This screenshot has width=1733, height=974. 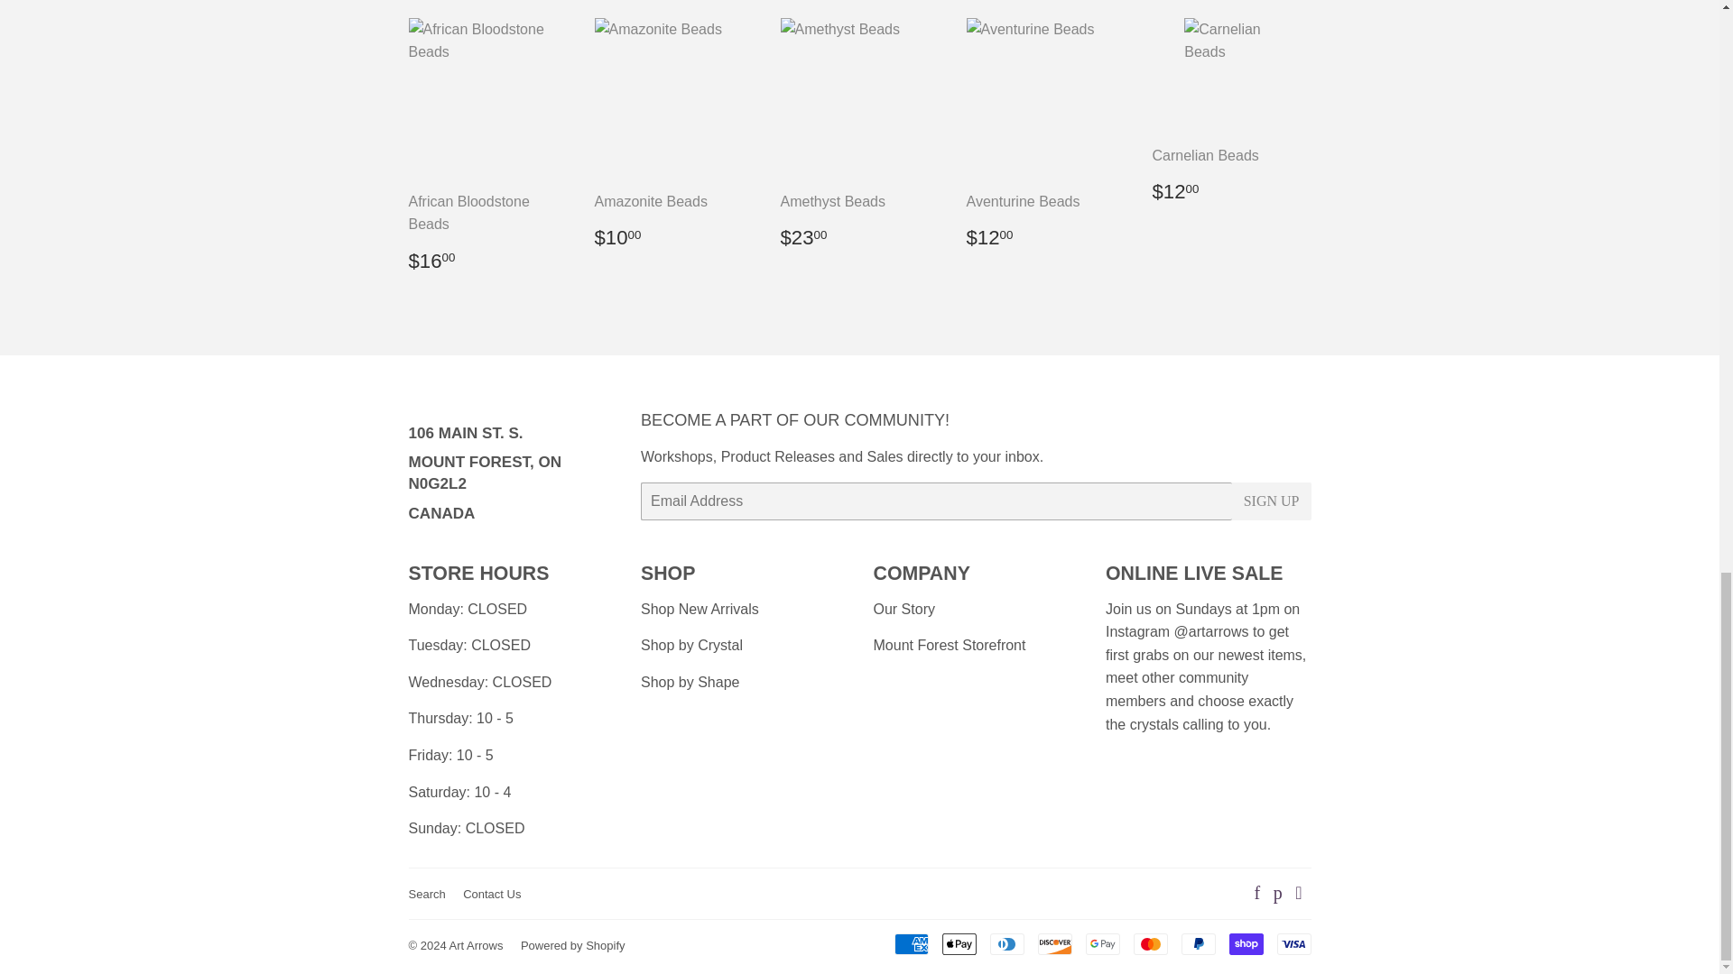 I want to click on Shop By Crystal, so click(x=691, y=645).